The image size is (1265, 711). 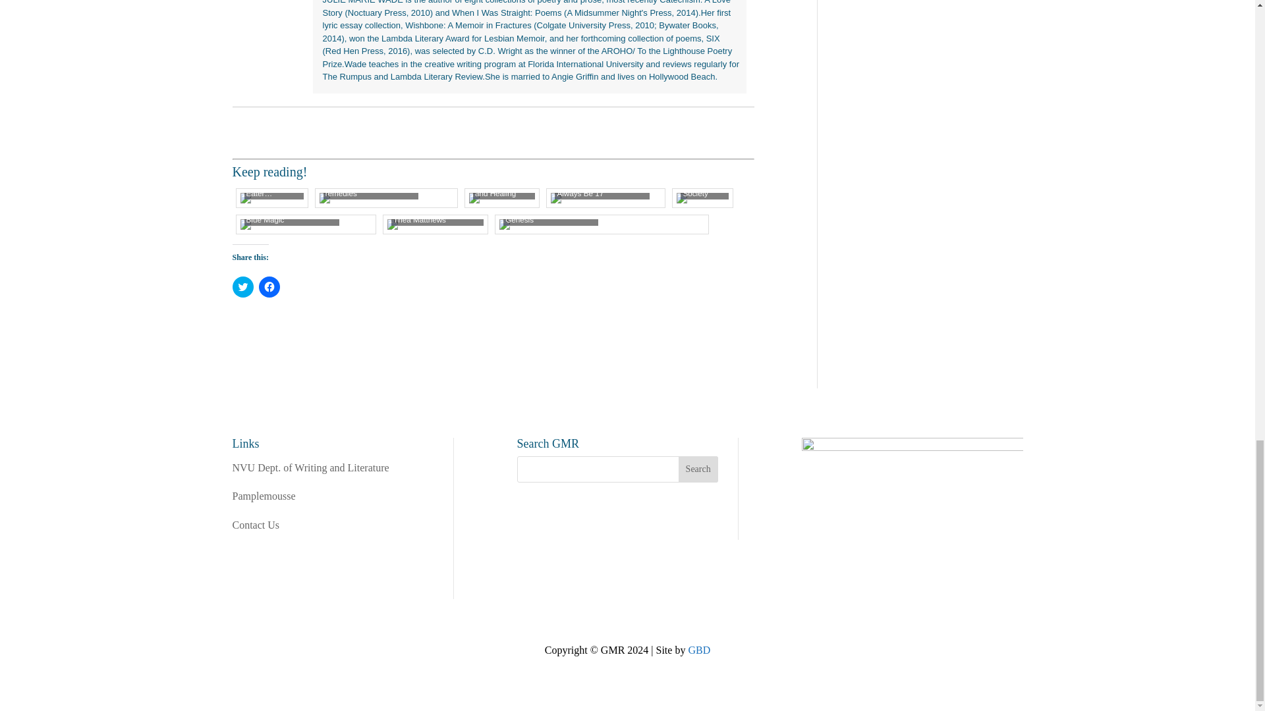 I want to click on Blue Magic, so click(x=306, y=224).